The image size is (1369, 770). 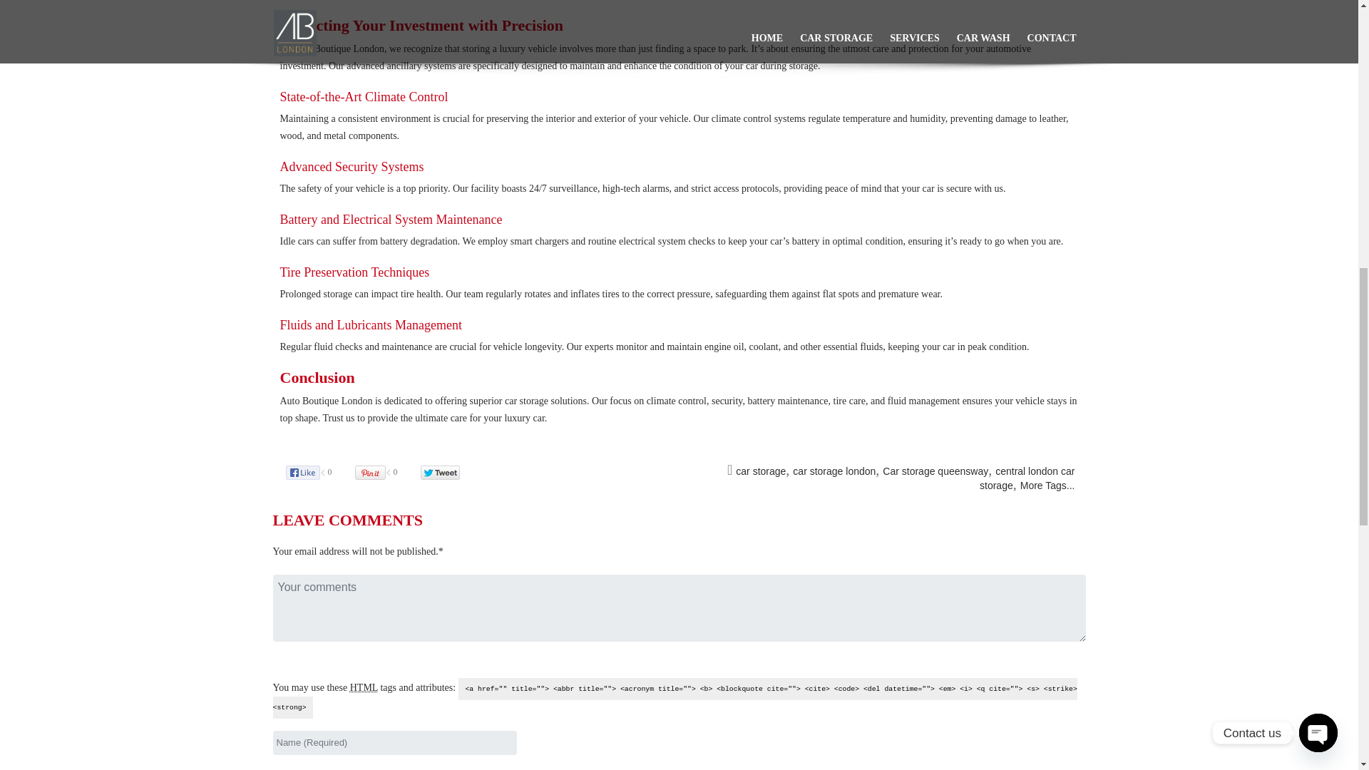 What do you see at coordinates (834, 471) in the screenshot?
I see `car storage london` at bounding box center [834, 471].